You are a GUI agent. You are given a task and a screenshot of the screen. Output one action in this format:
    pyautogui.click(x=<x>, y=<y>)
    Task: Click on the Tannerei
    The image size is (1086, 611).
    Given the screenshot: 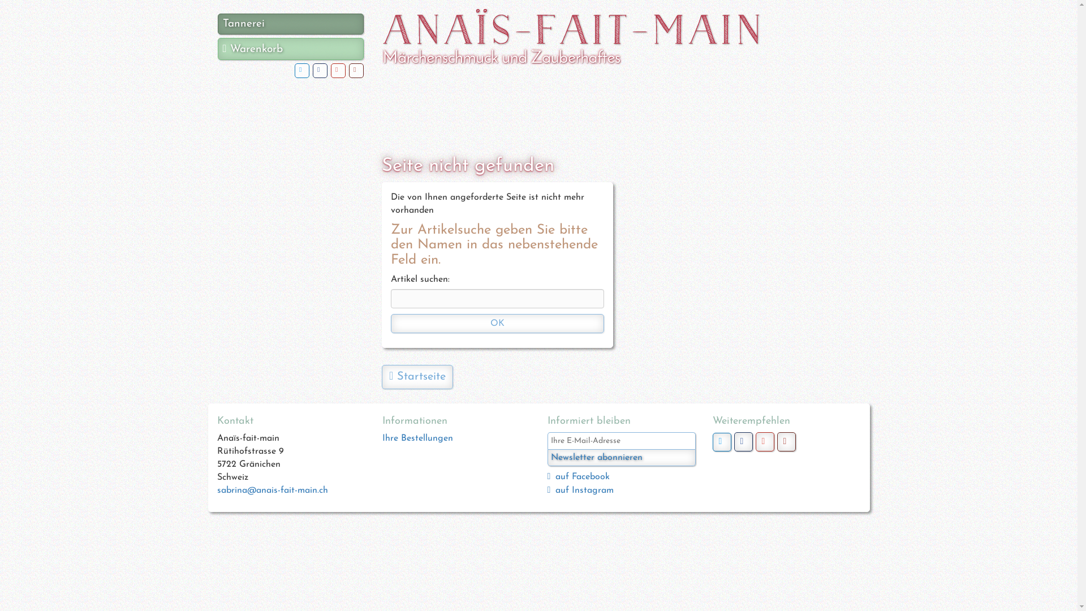 What is the action you would take?
    pyautogui.click(x=291, y=24)
    